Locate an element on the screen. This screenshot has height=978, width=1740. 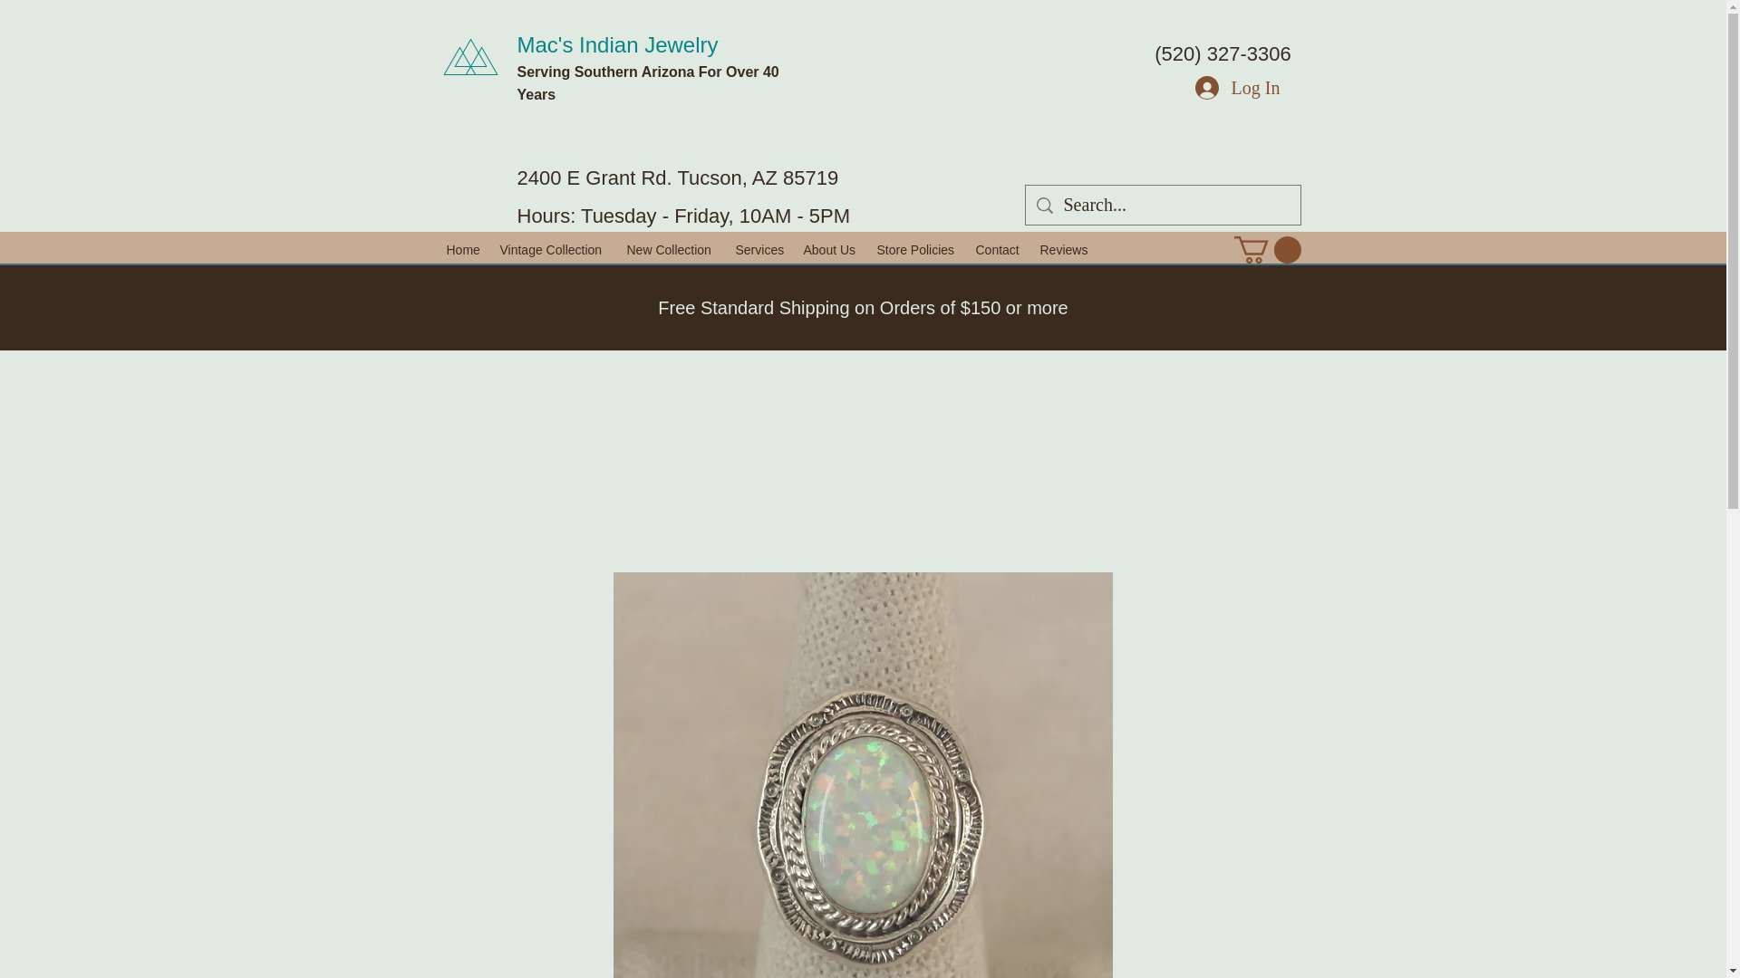
Services is located at coordinates (761, 250).